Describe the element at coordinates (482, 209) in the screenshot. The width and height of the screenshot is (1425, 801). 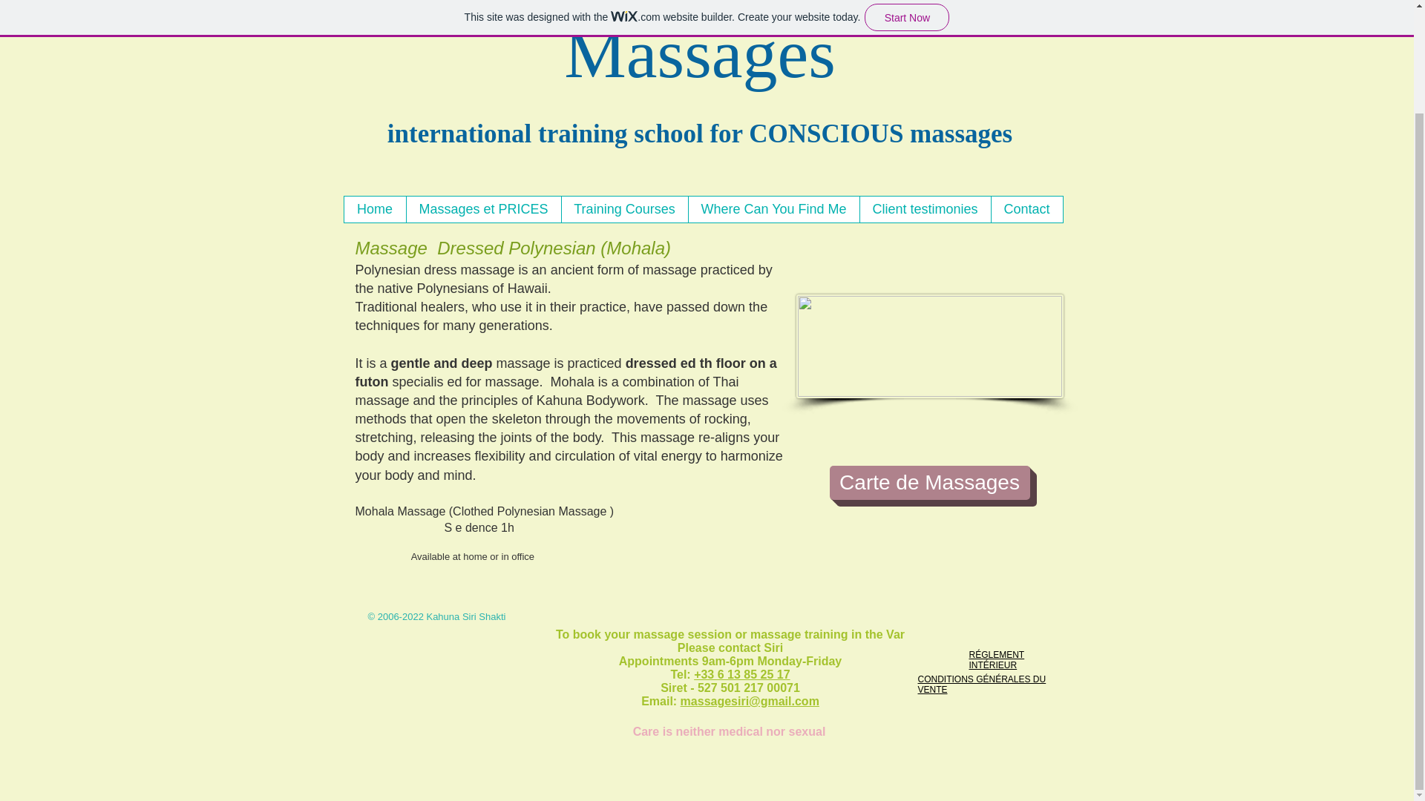
I see `Massages et PRICES` at that location.